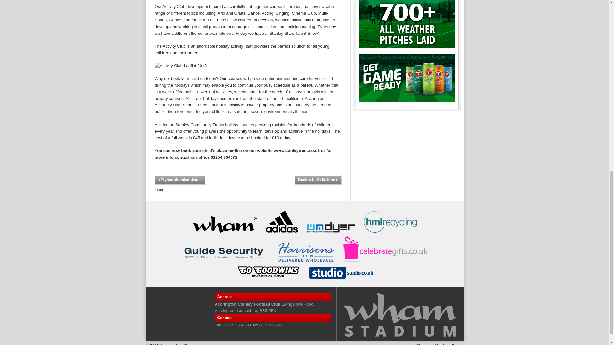 Image resolution: width=614 pixels, height=345 pixels. What do you see at coordinates (224, 253) in the screenshot?
I see `Guide Security` at bounding box center [224, 253].